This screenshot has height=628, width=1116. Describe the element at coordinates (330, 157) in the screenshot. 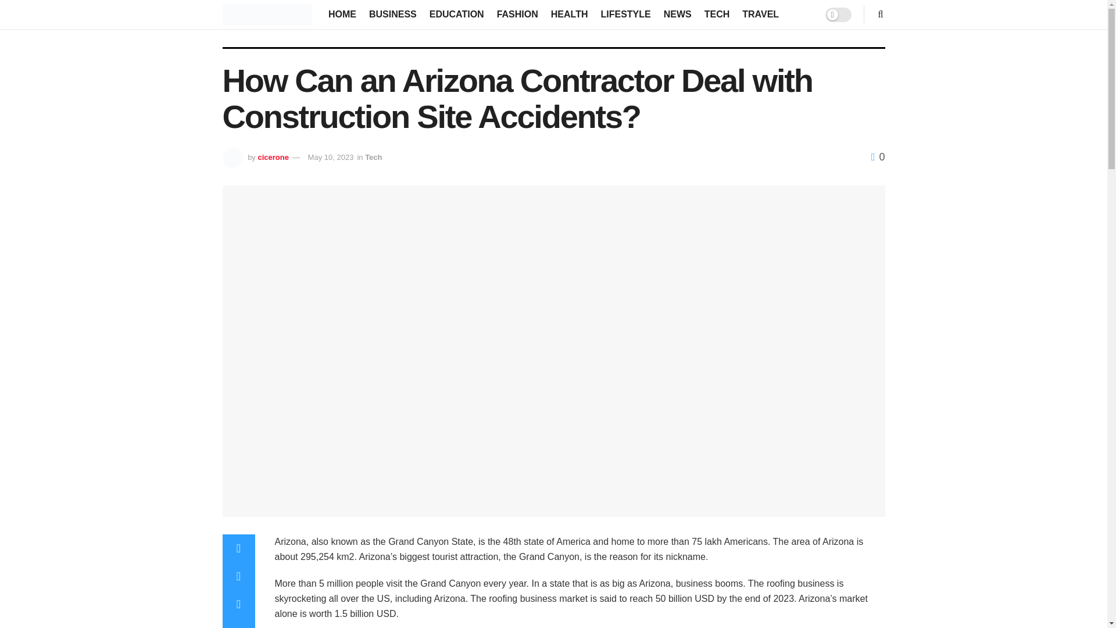

I see `May 10, 2023` at that location.